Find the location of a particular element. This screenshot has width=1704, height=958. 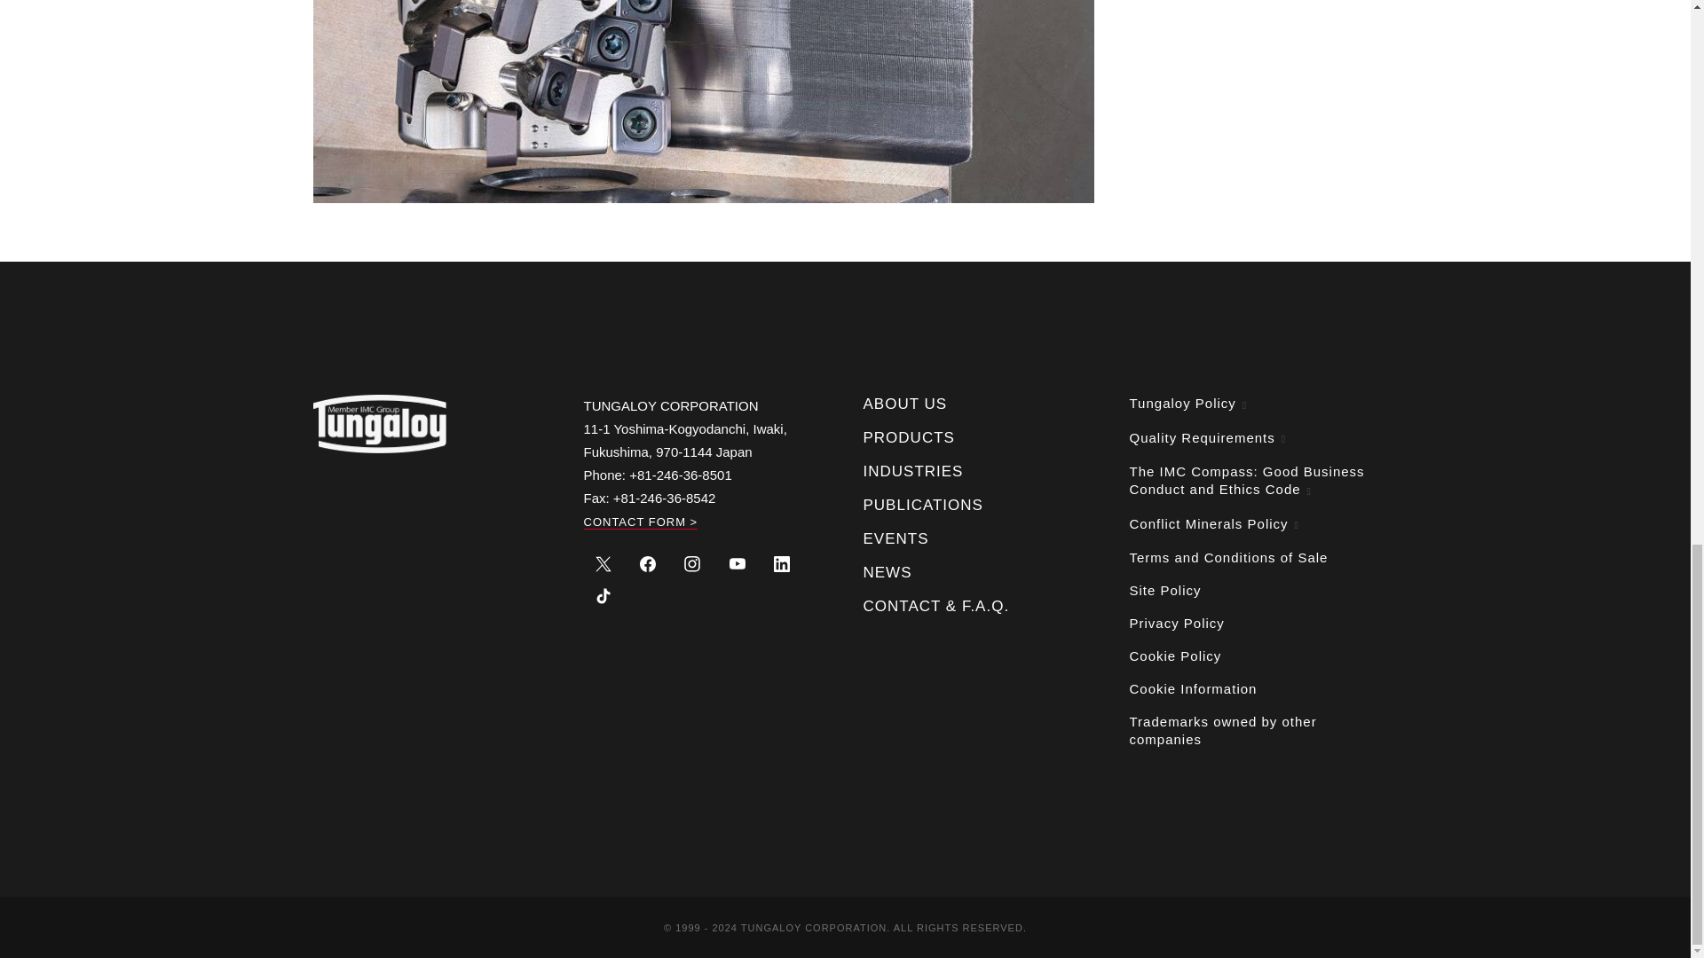

LinkedIn is located at coordinates (781, 562).